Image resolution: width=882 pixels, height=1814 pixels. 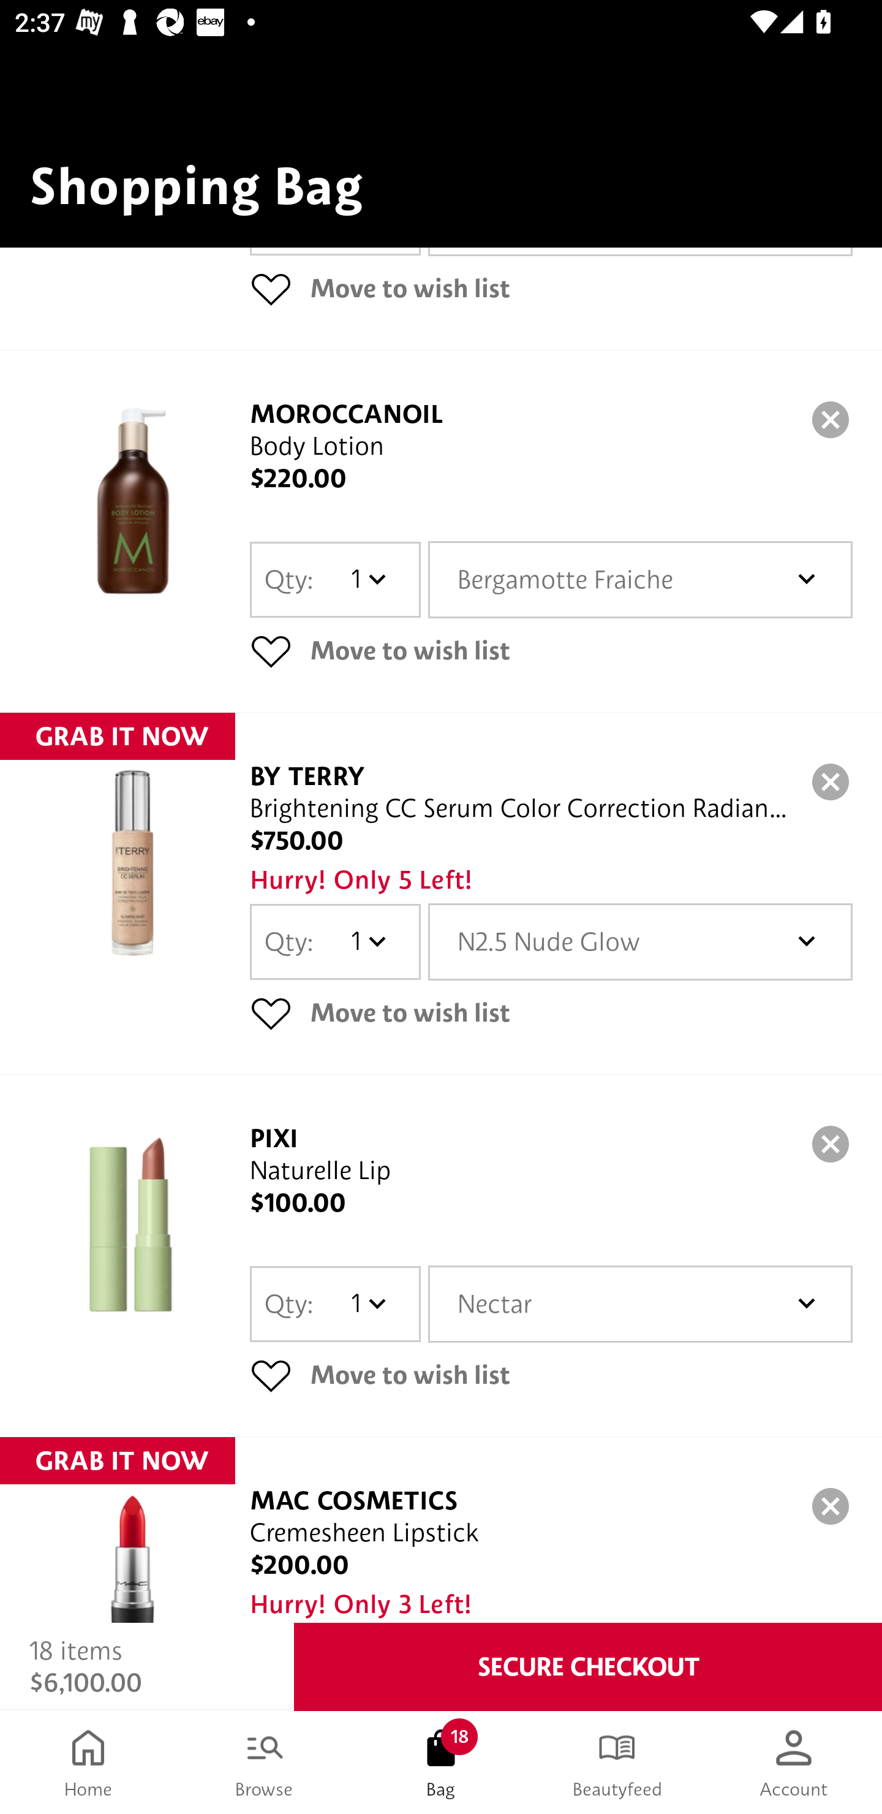 I want to click on Move to wish list, so click(x=551, y=650).